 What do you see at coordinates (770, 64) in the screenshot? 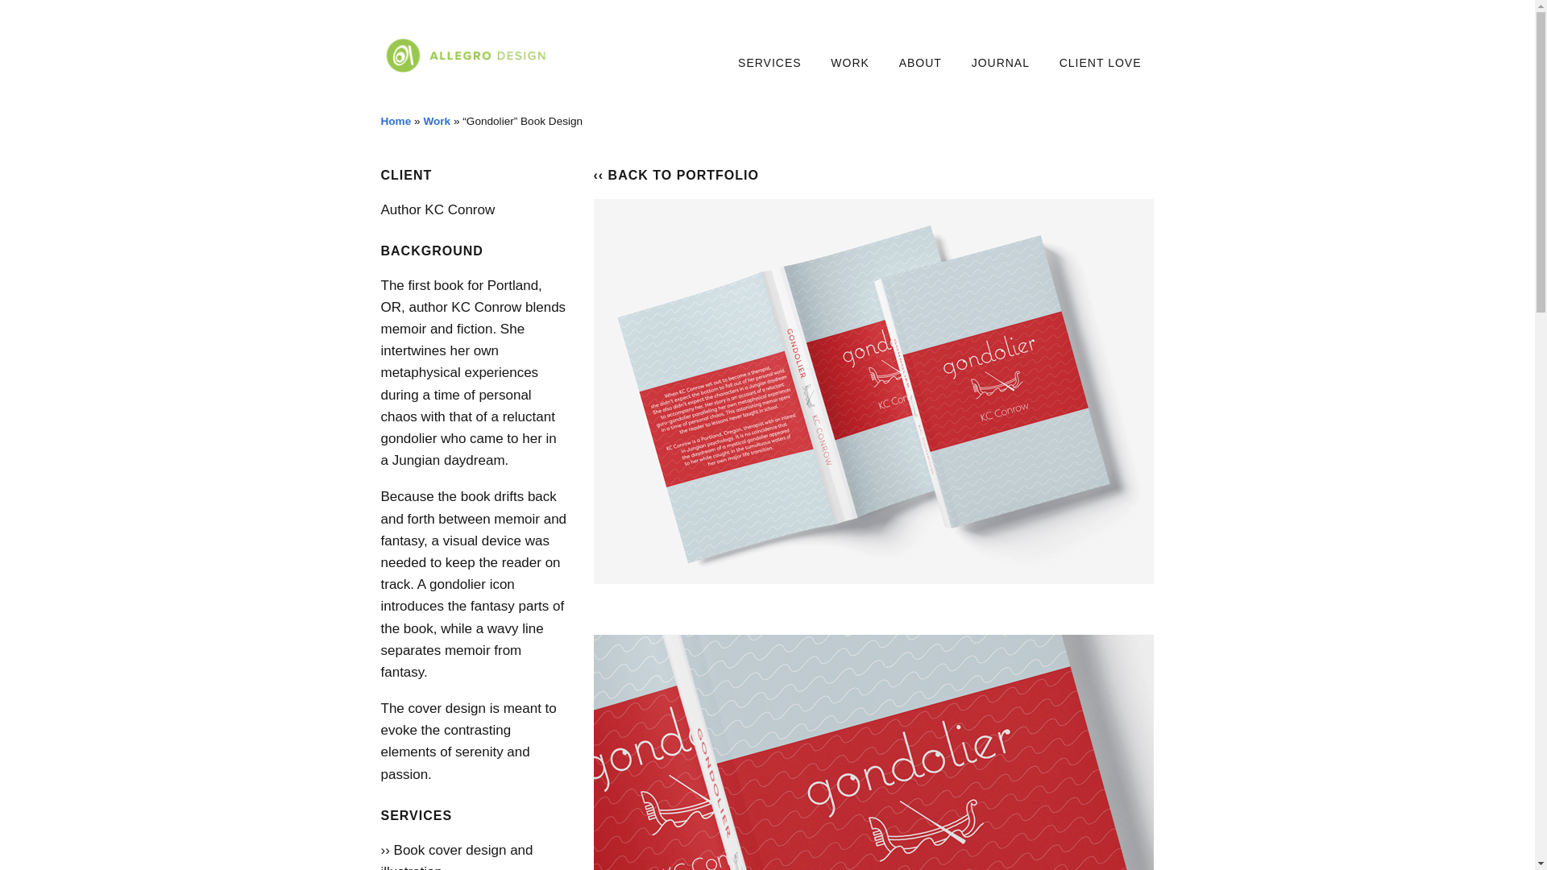
I see `SERVICES` at bounding box center [770, 64].